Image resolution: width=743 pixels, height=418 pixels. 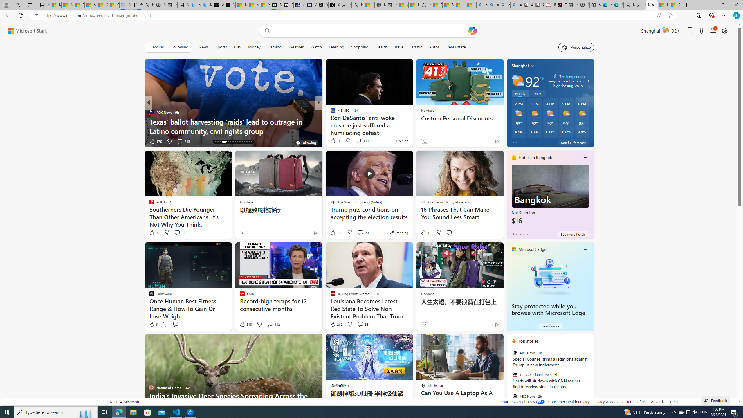 I want to click on View comments 39 Comment, so click(x=3, y=141).